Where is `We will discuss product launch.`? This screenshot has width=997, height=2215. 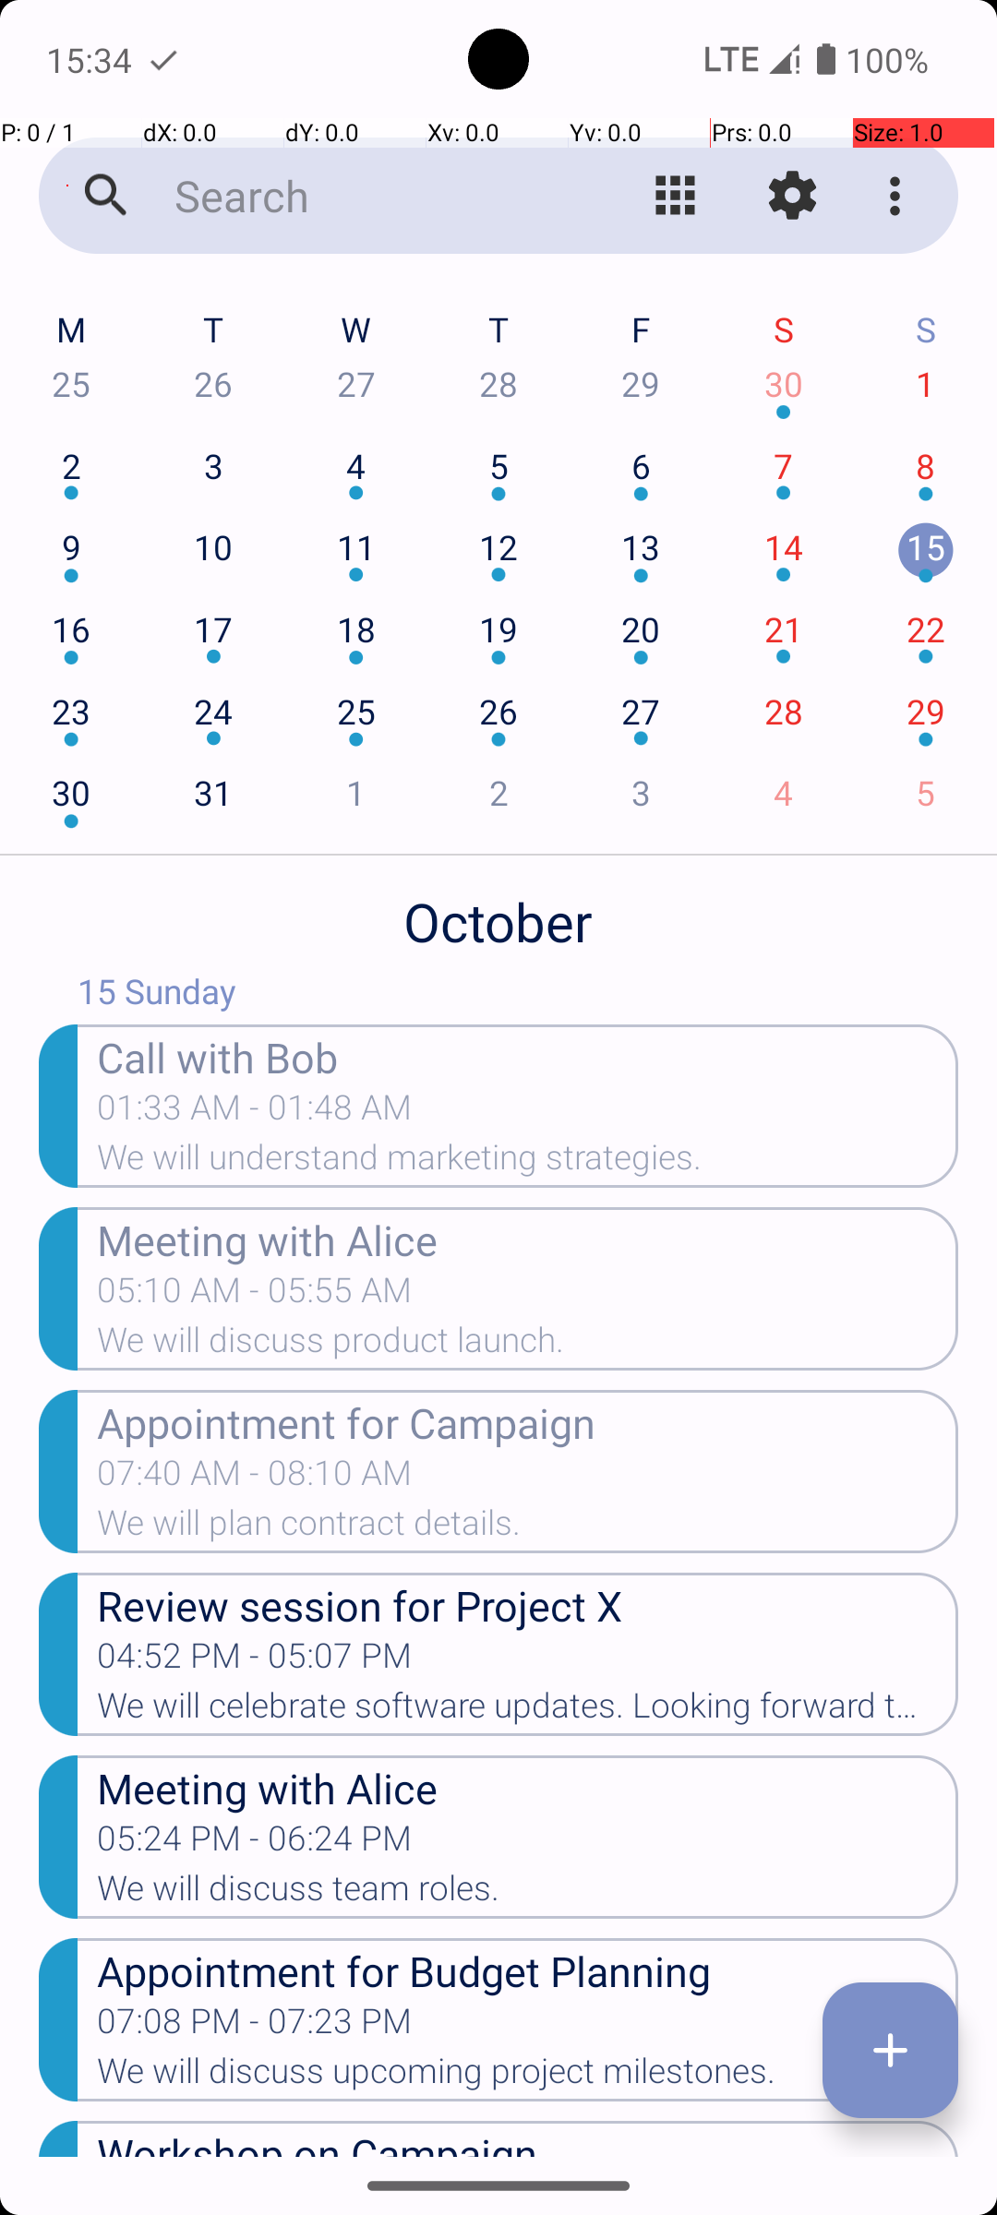
We will discuss product launch. is located at coordinates (528, 1346).